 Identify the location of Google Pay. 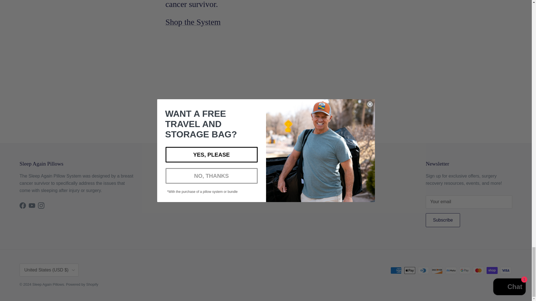
(465, 270).